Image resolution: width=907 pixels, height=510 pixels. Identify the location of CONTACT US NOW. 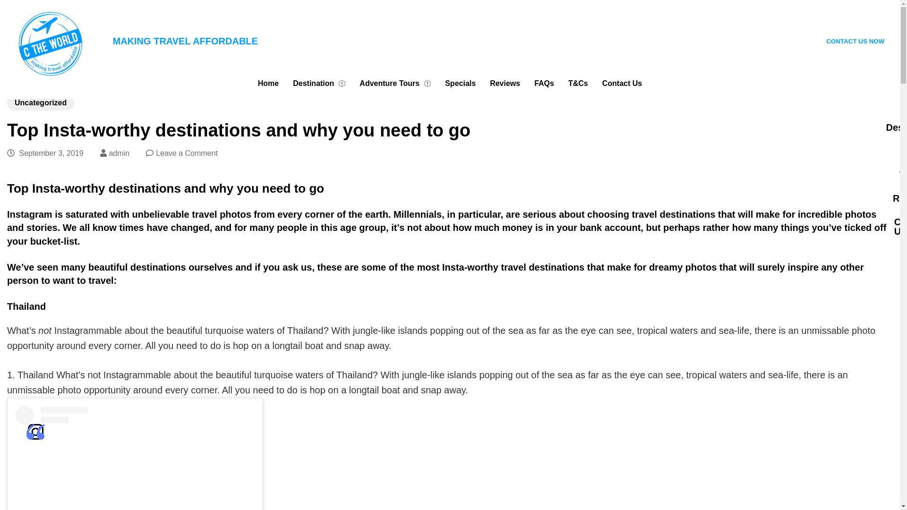
(855, 41).